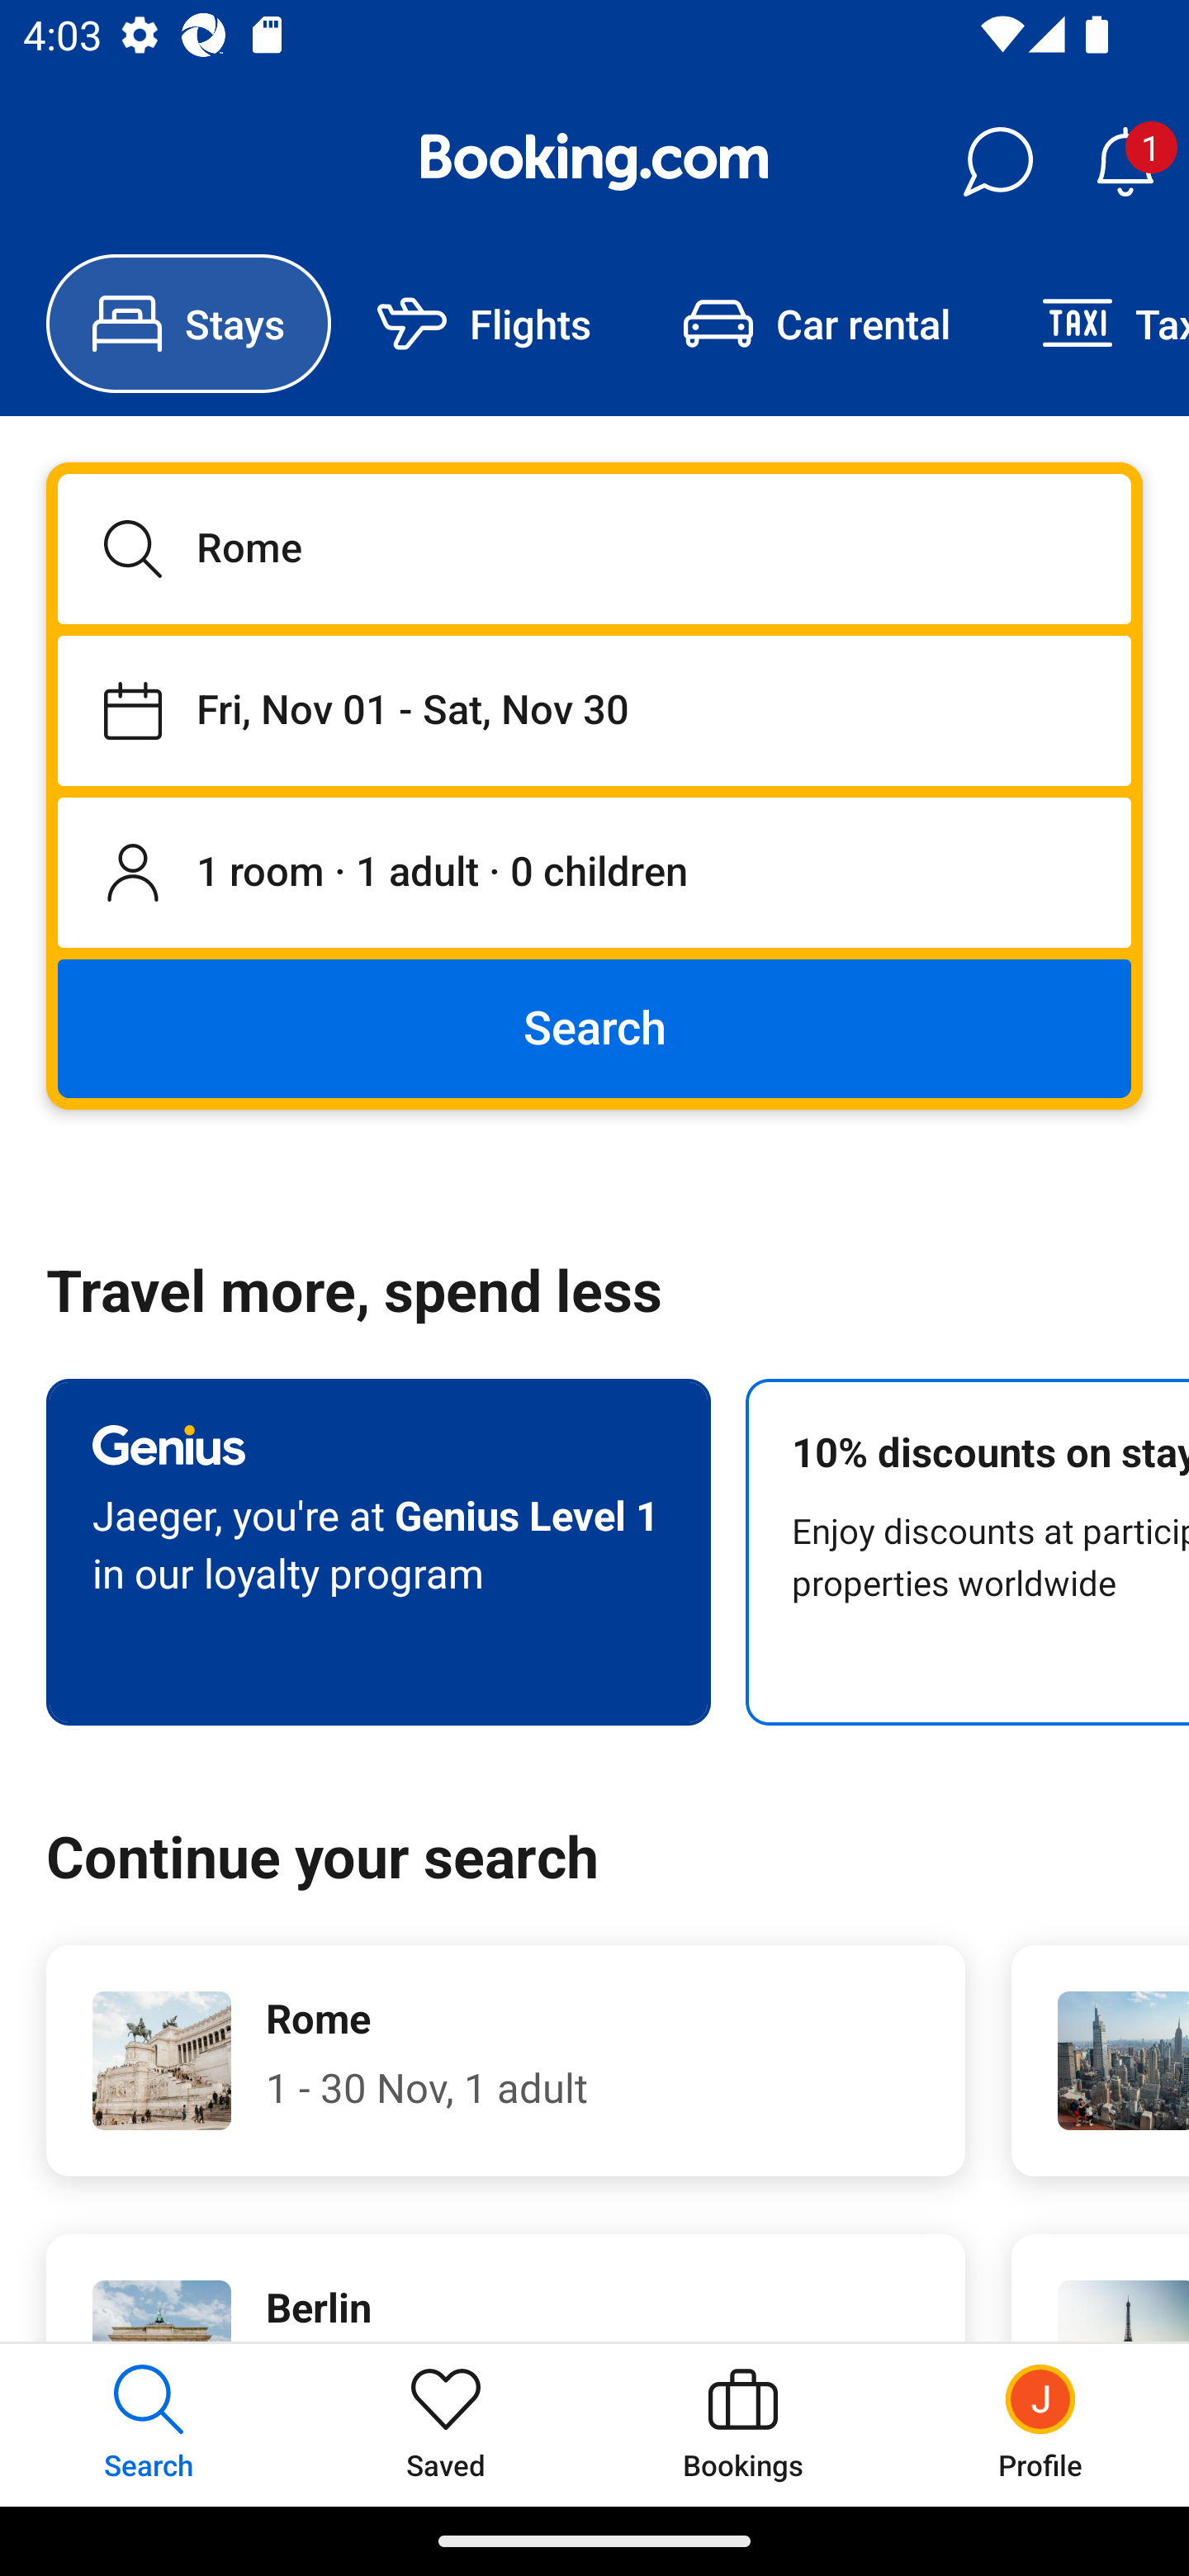 The image size is (1189, 2576). What do you see at coordinates (1040, 2424) in the screenshot?
I see `Profile` at bounding box center [1040, 2424].